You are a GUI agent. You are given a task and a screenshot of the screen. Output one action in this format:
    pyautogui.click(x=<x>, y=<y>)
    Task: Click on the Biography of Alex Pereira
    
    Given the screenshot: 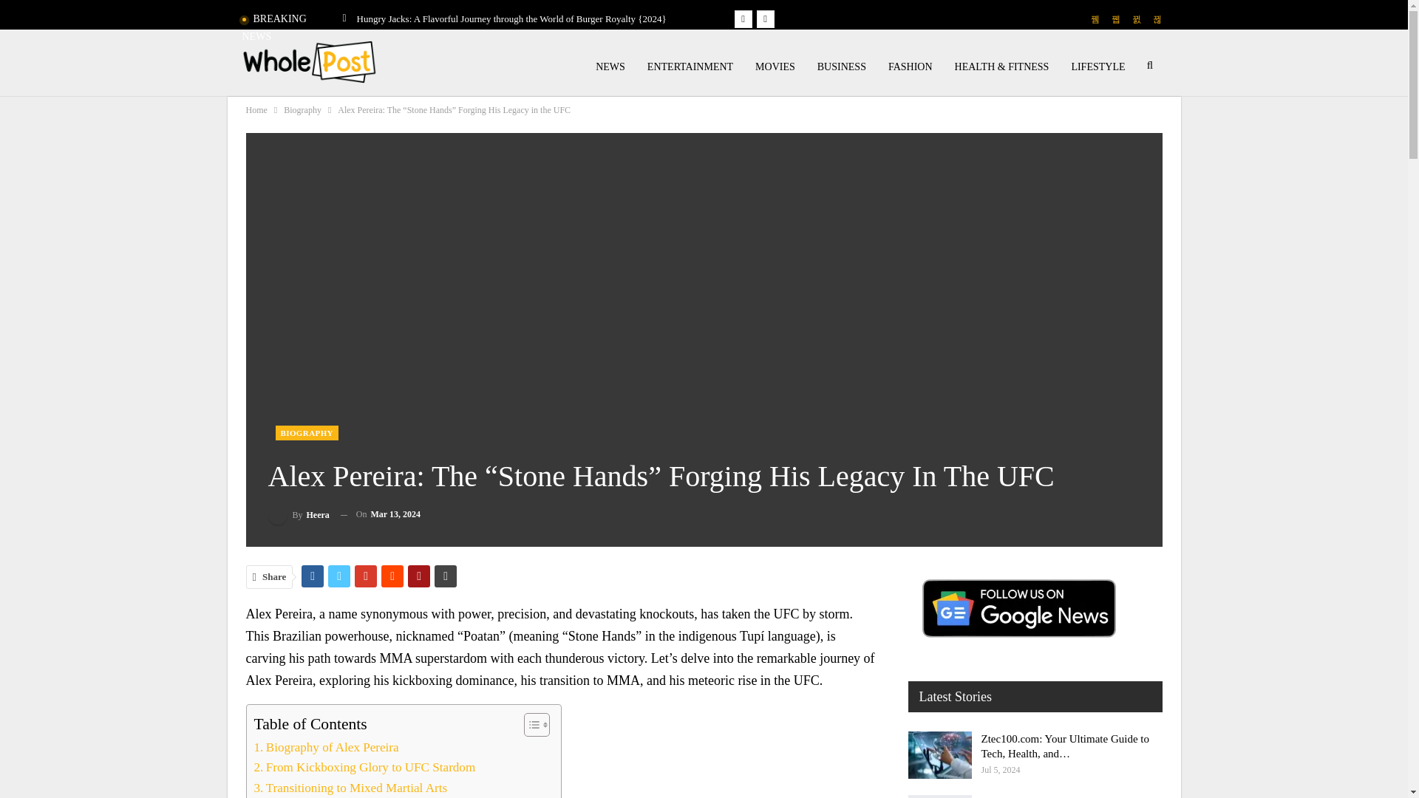 What is the action you would take?
    pyautogui.click(x=326, y=746)
    